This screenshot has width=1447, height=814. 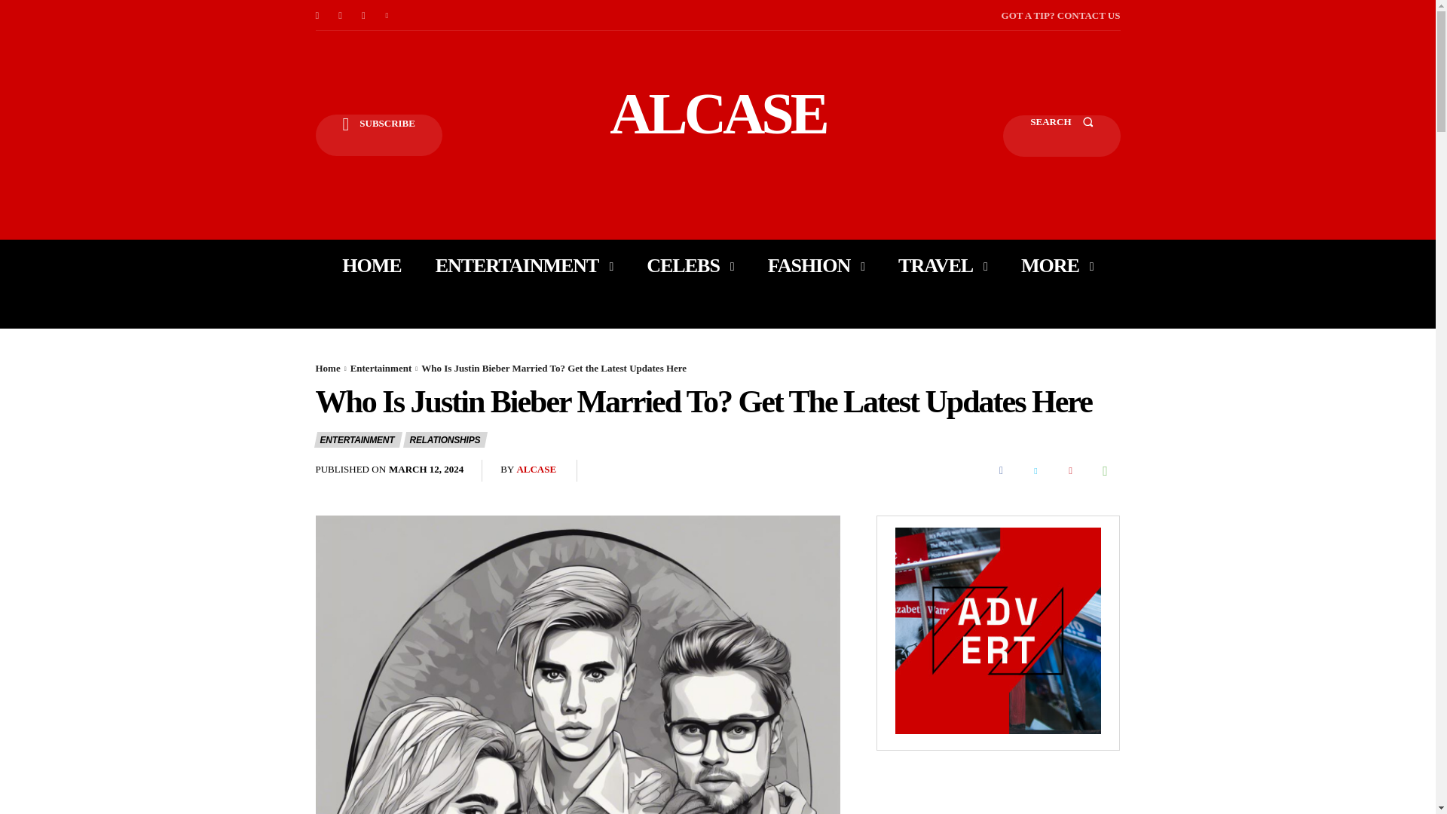 What do you see at coordinates (341, 15) in the screenshot?
I see `Instagram` at bounding box center [341, 15].